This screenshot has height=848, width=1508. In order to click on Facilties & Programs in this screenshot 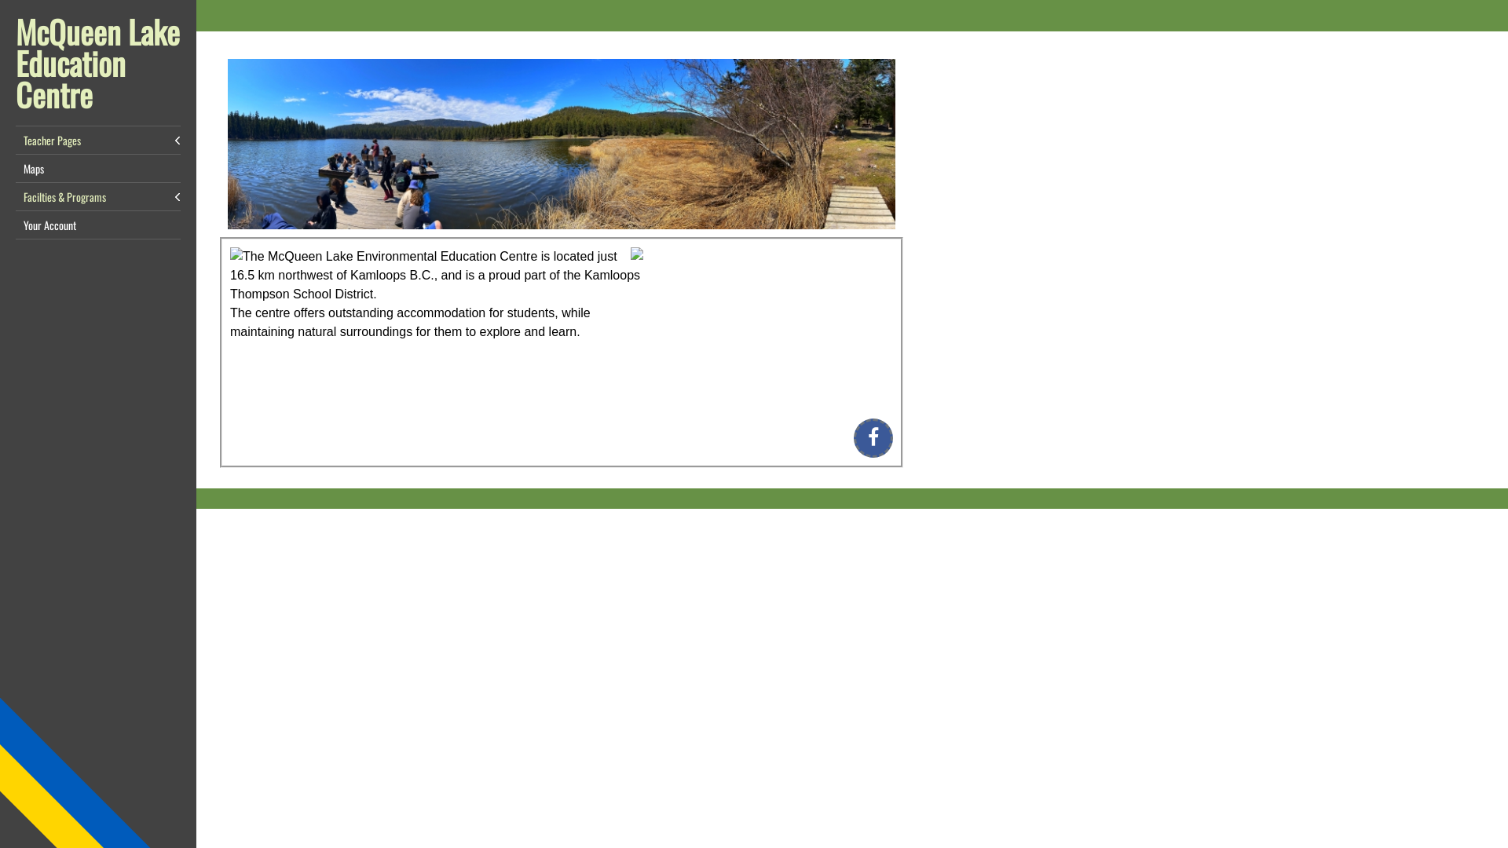, I will do `click(98, 196)`.